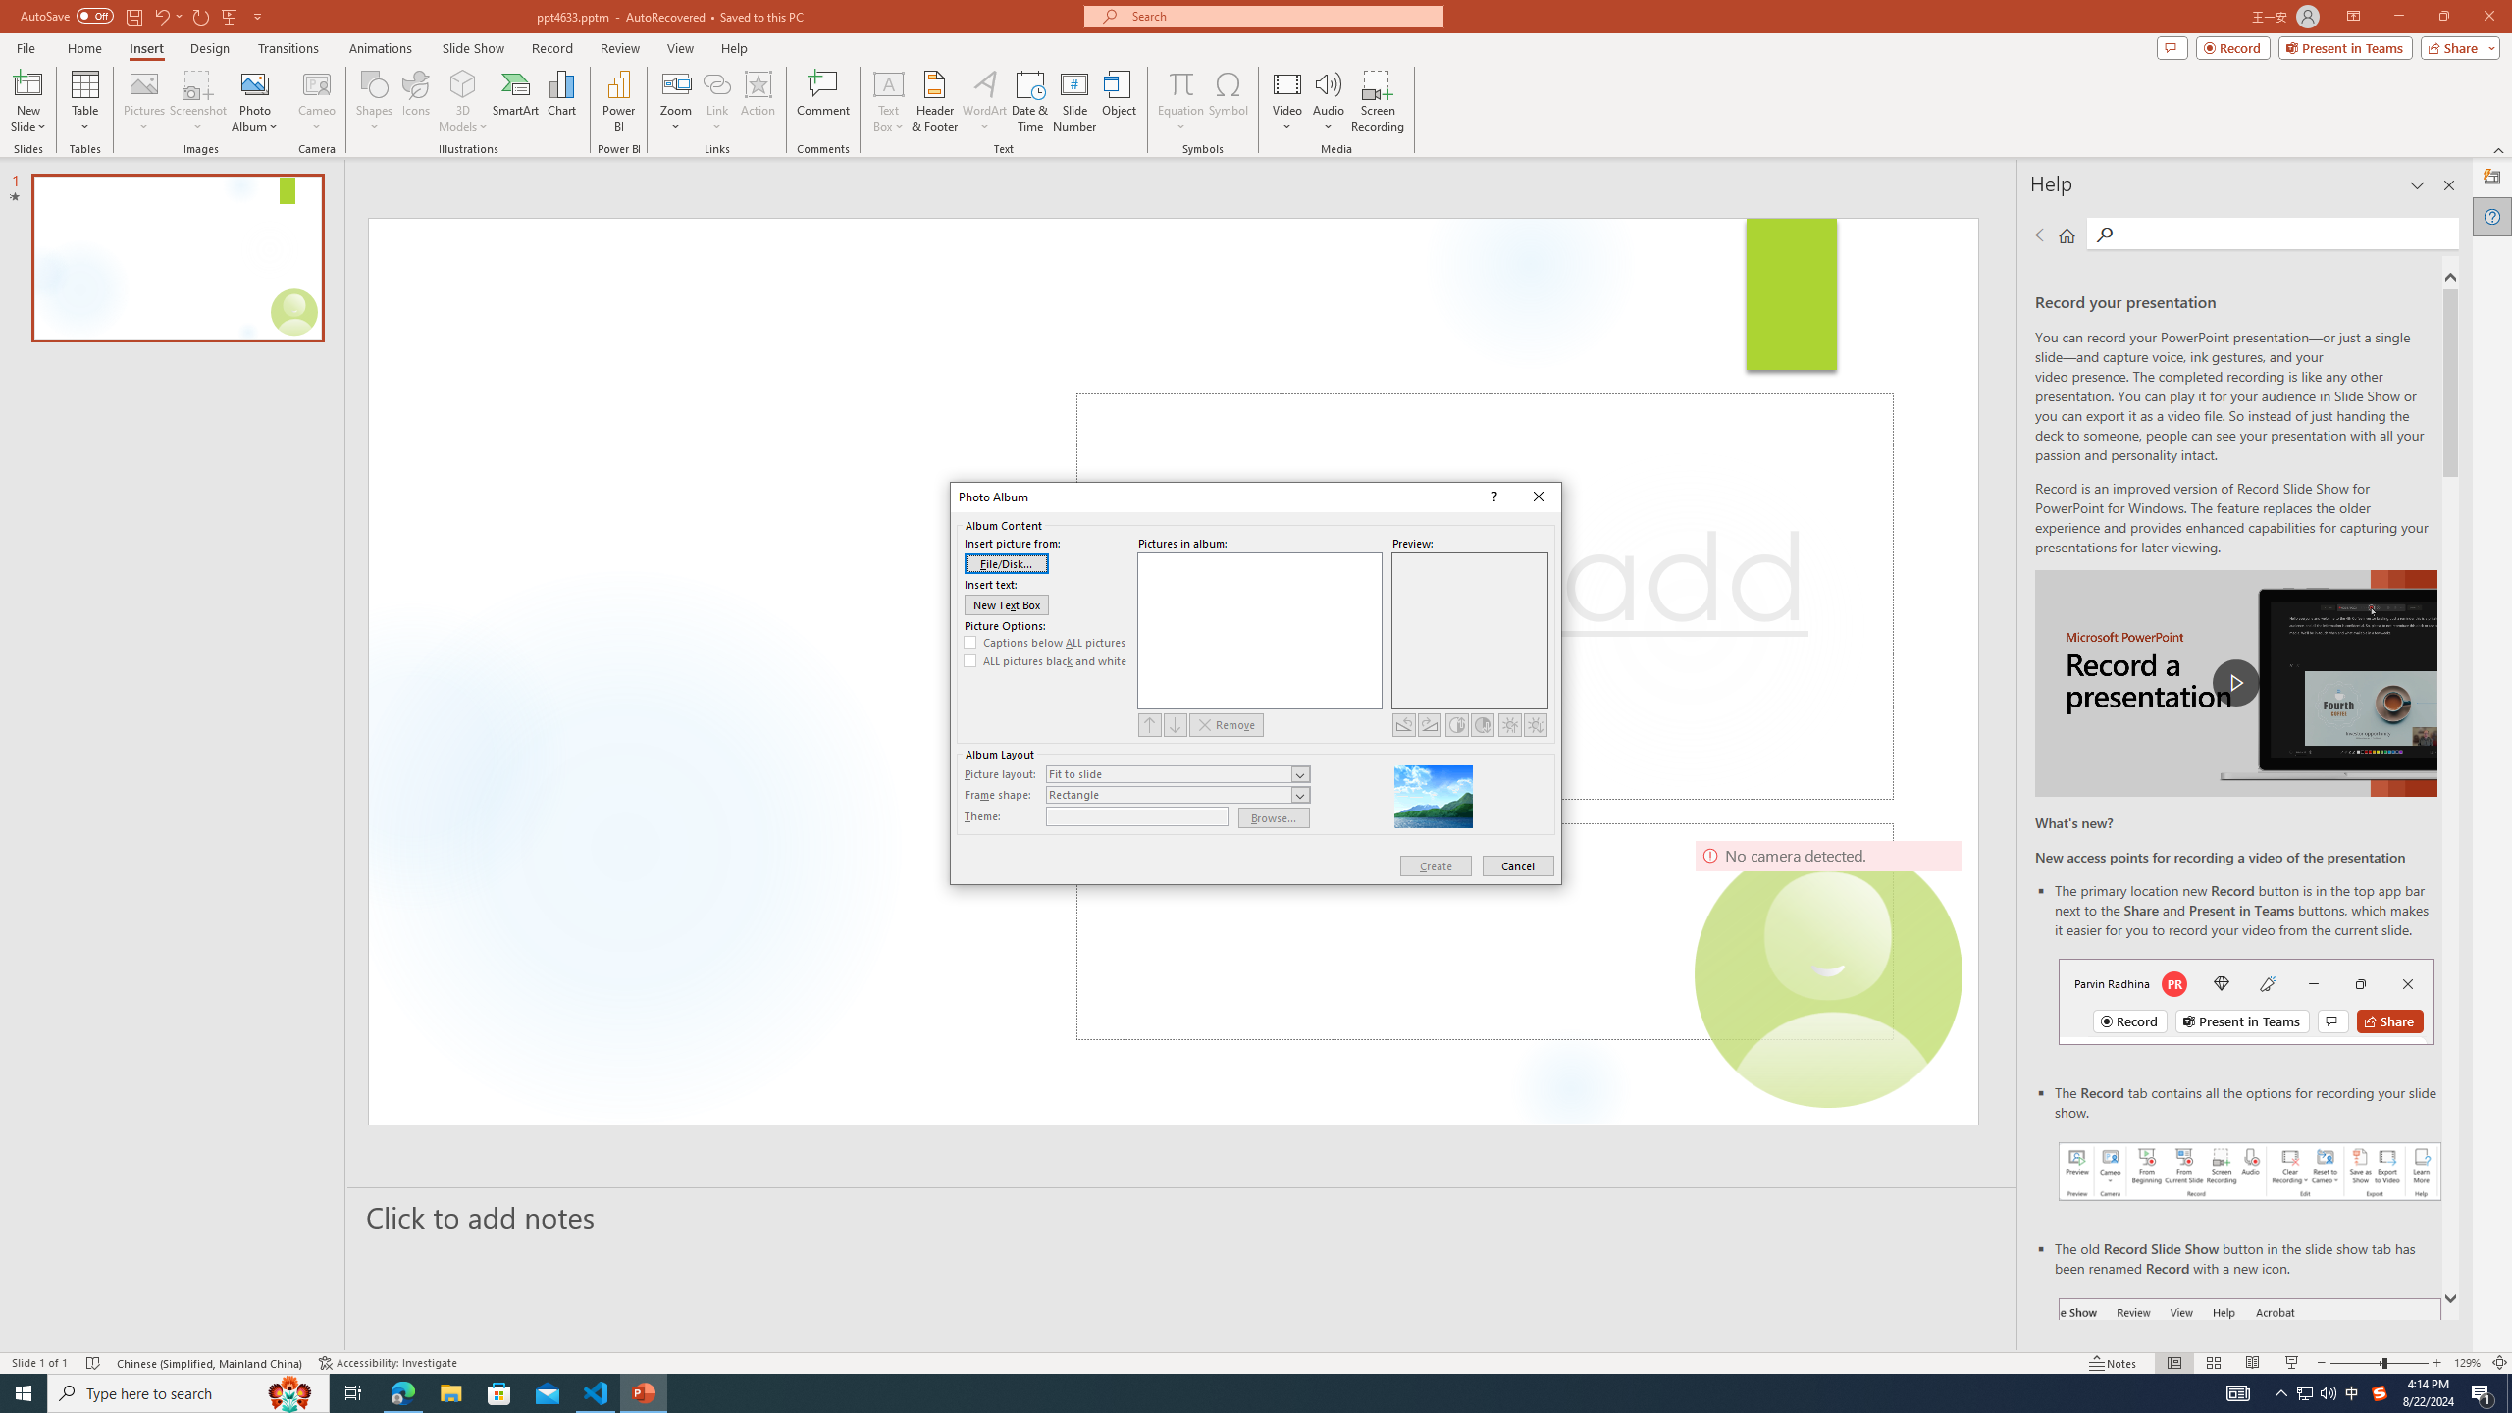 The image size is (2512, 1413). I want to click on Equation, so click(1179, 83).